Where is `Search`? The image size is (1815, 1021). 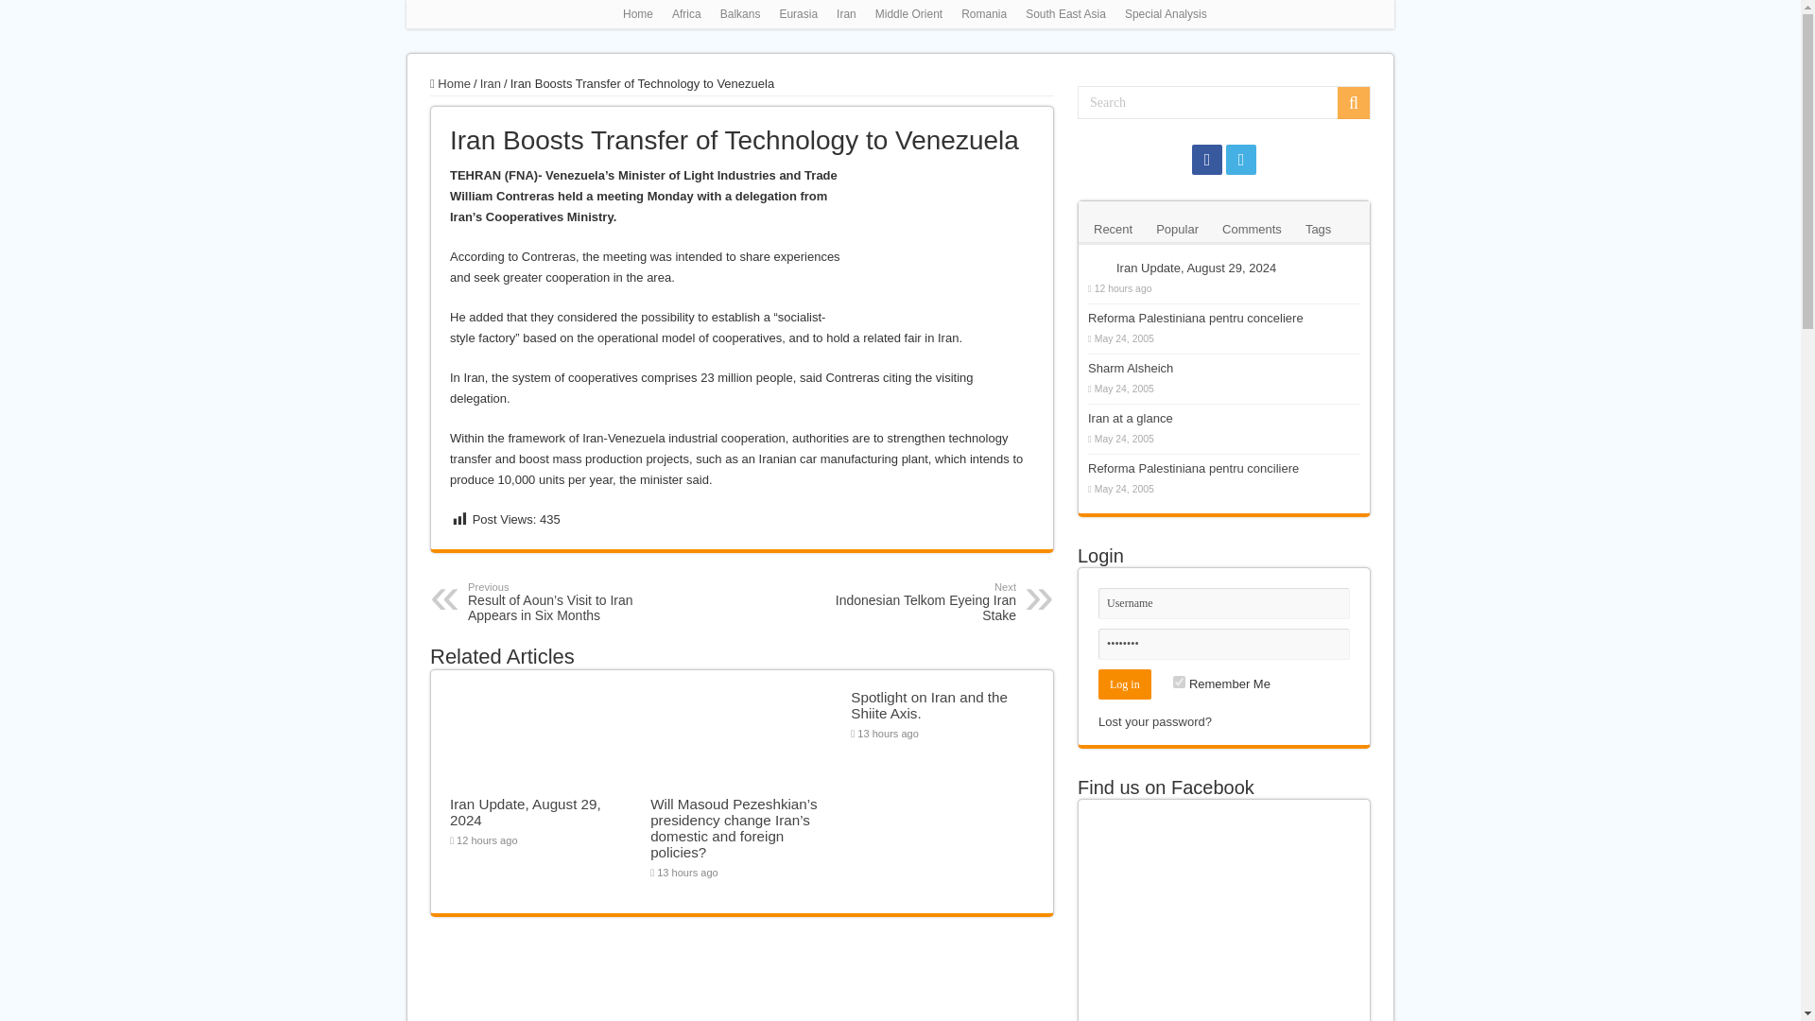 Search is located at coordinates (1223, 102).